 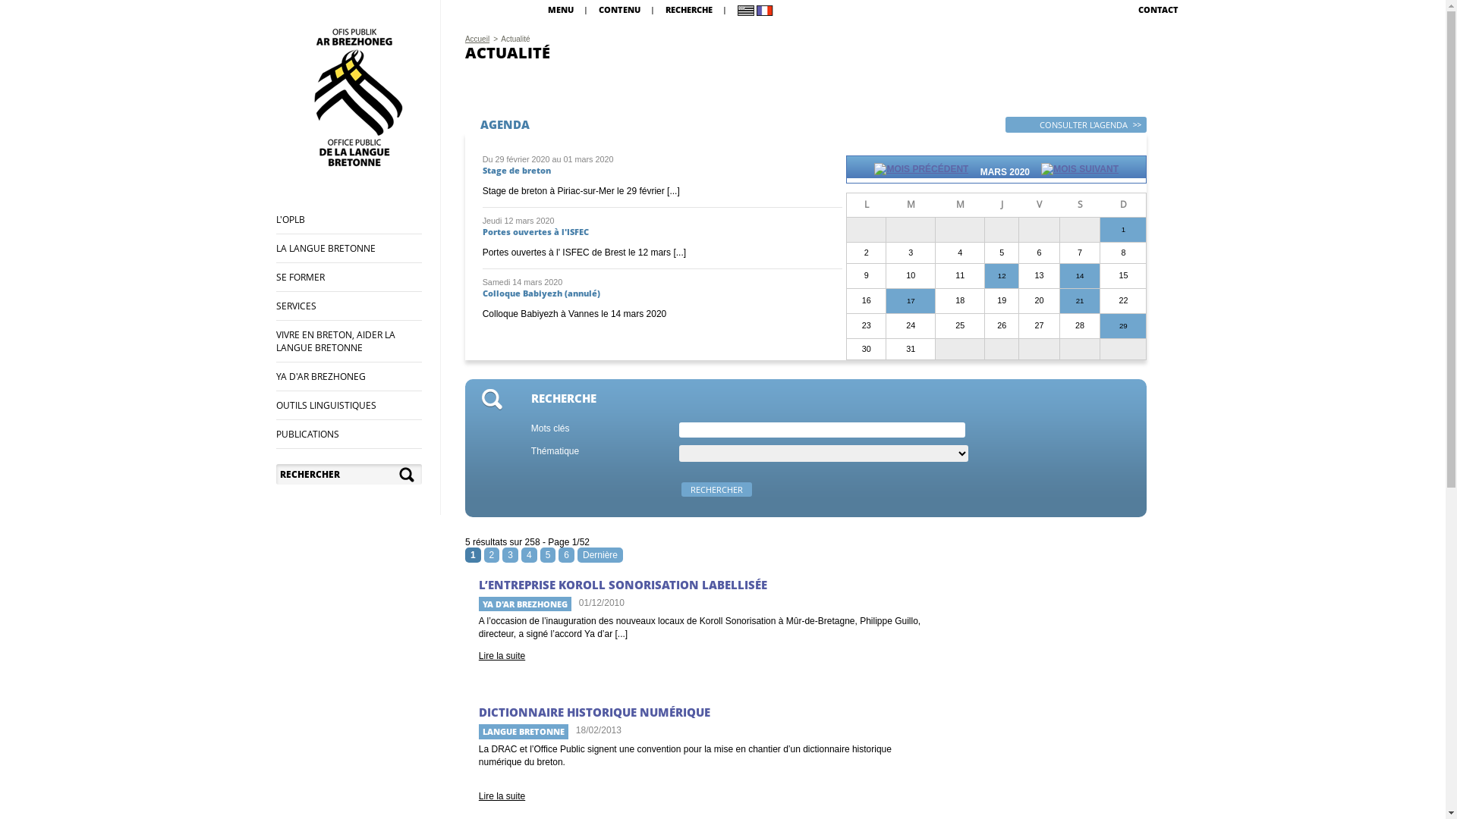 What do you see at coordinates (1080, 172) in the screenshot?
I see `Mois suivant` at bounding box center [1080, 172].